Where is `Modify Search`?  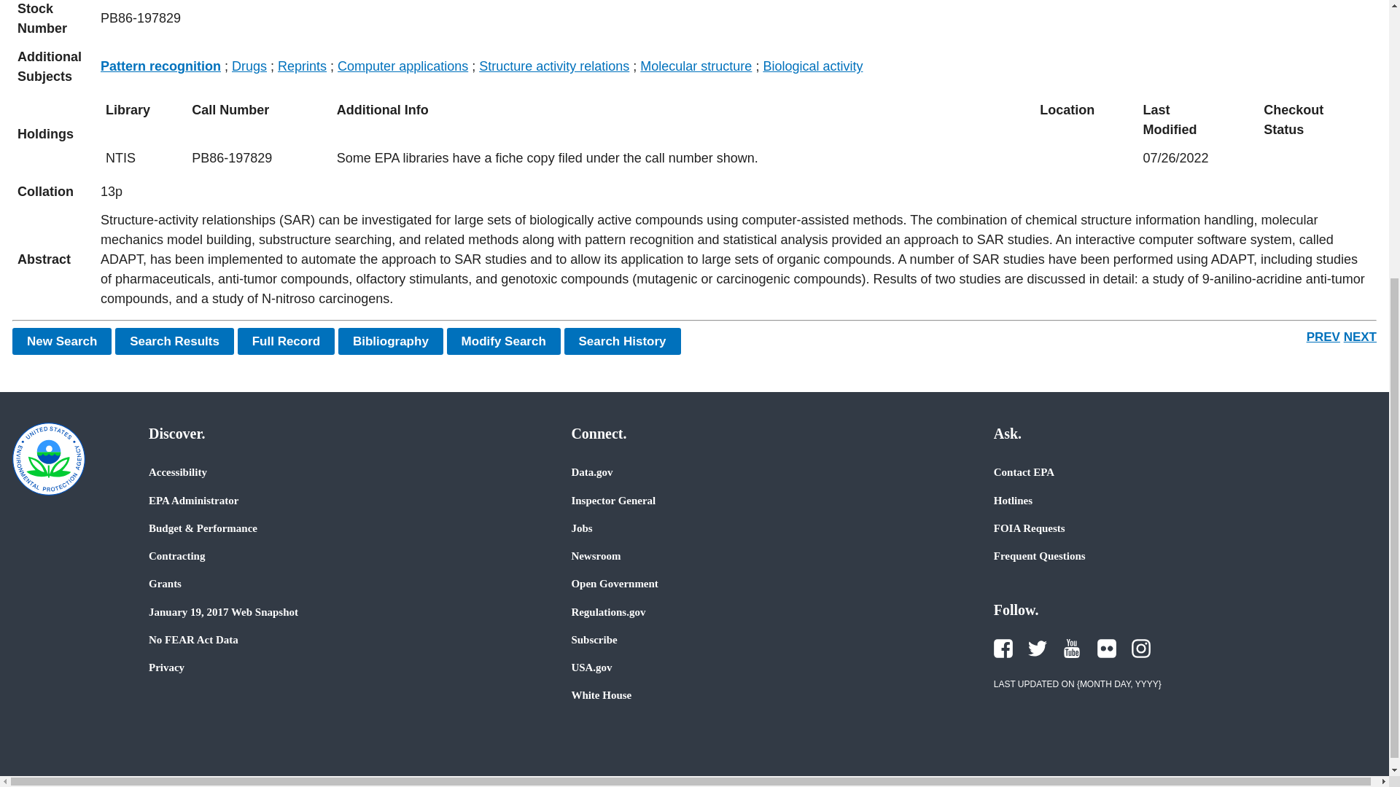 Modify Search is located at coordinates (503, 341).